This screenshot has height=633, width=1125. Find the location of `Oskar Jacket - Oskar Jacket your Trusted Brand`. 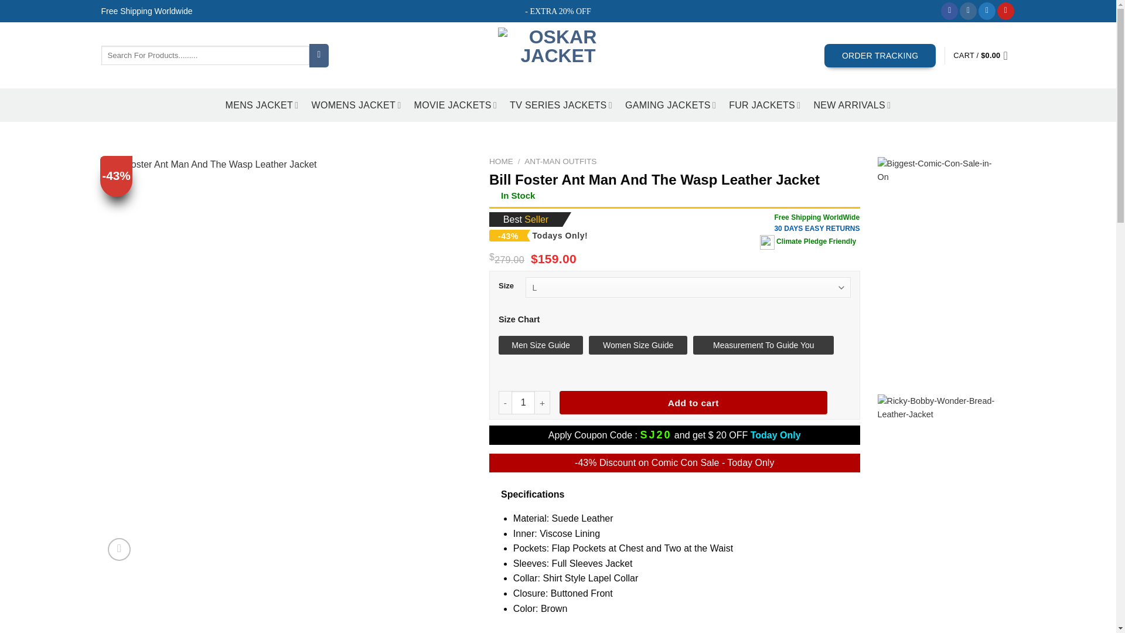

Oskar Jacket - Oskar Jacket your Trusted Brand is located at coordinates (558, 55).